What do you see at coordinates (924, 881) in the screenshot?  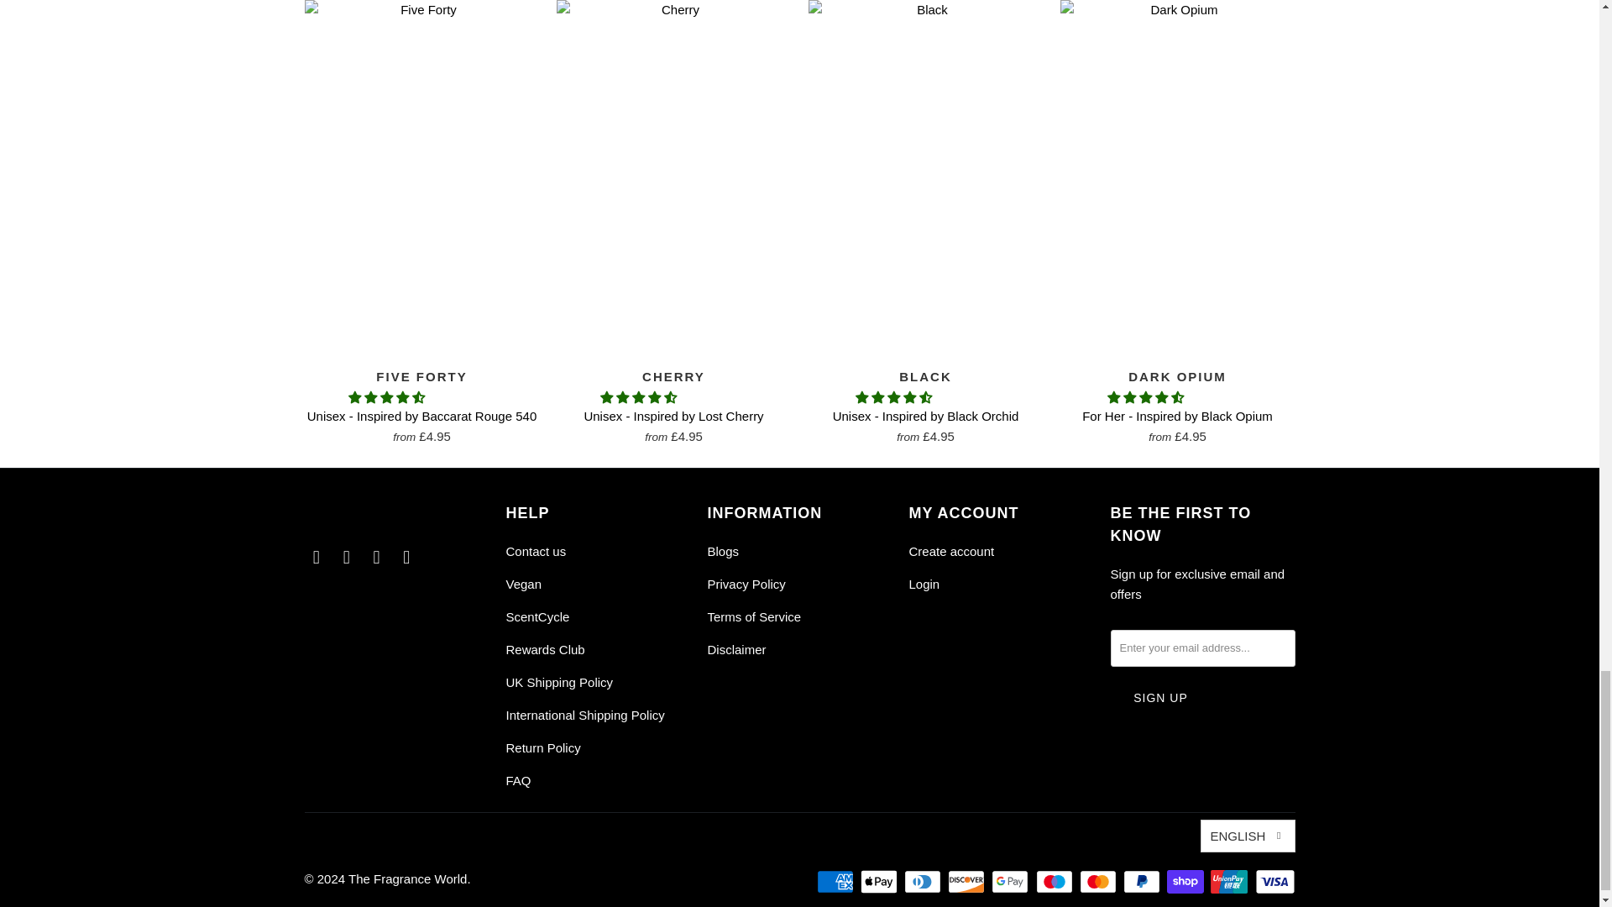 I see `Diners Club` at bounding box center [924, 881].